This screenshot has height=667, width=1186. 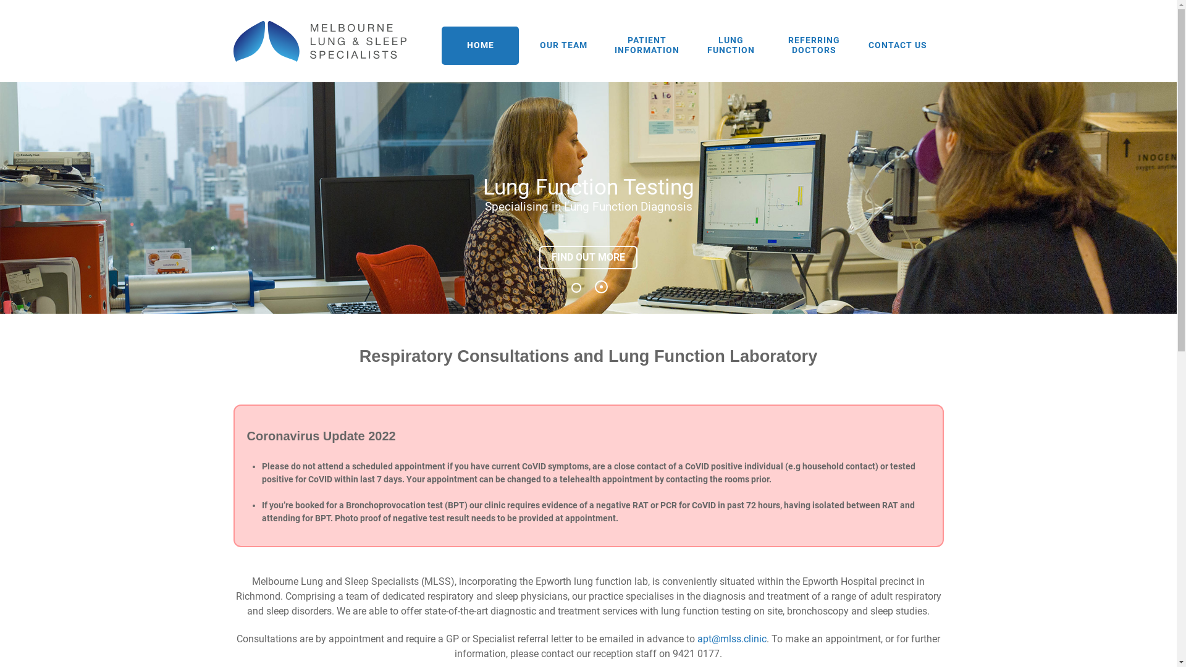 I want to click on CONTACT US, so click(x=898, y=46).